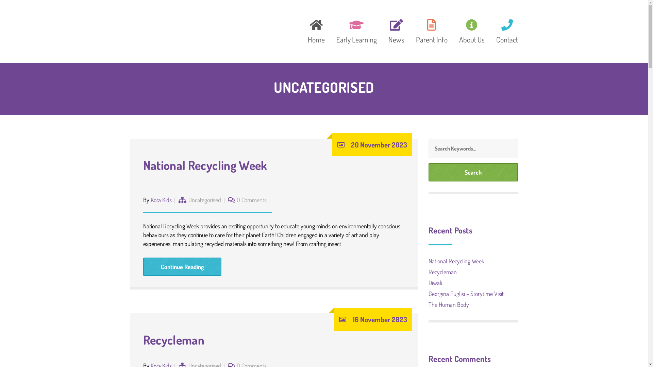 The width and height of the screenshot is (653, 367). What do you see at coordinates (316, 30) in the screenshot?
I see `Home` at bounding box center [316, 30].